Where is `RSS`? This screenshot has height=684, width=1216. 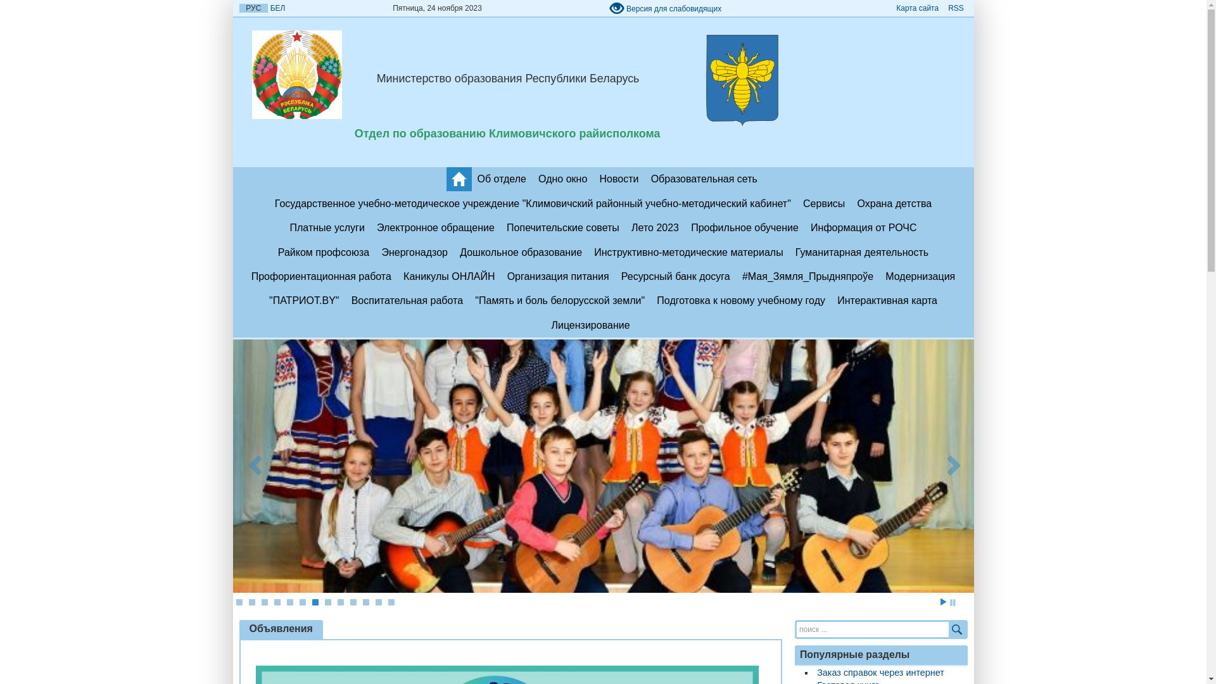
RSS is located at coordinates (956, 8).